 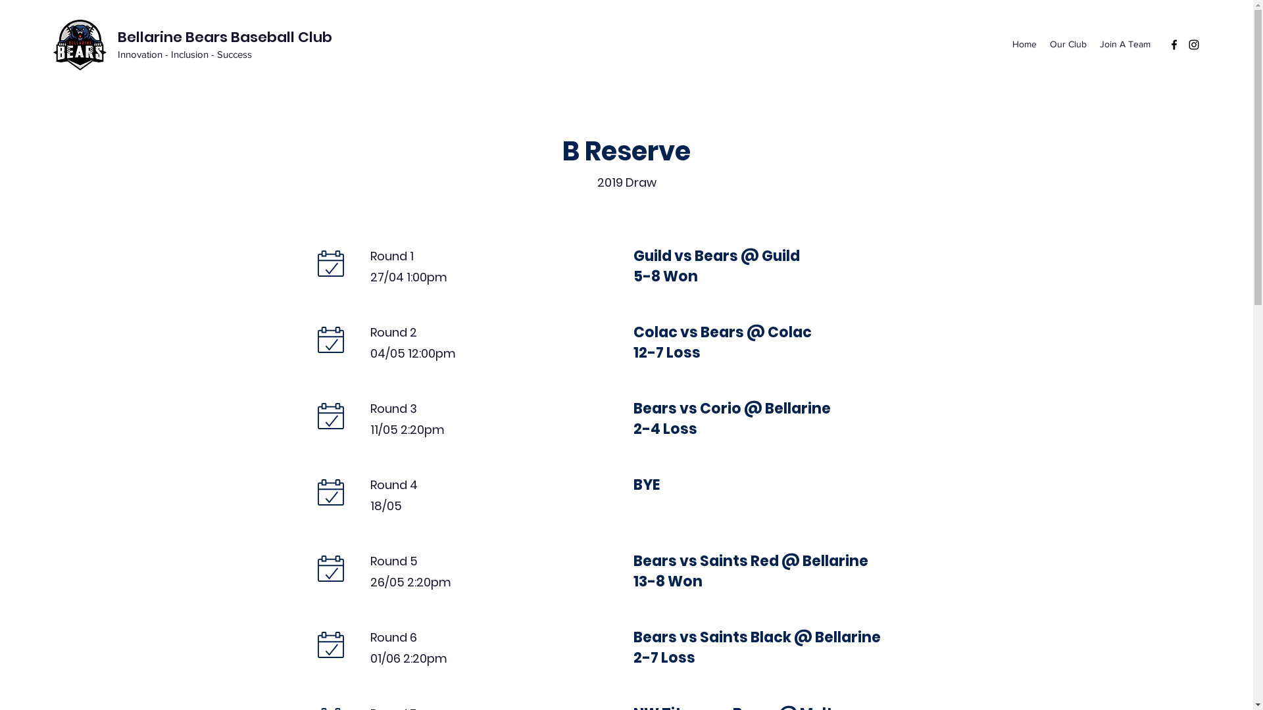 I want to click on Join A Team, so click(x=1125, y=45).